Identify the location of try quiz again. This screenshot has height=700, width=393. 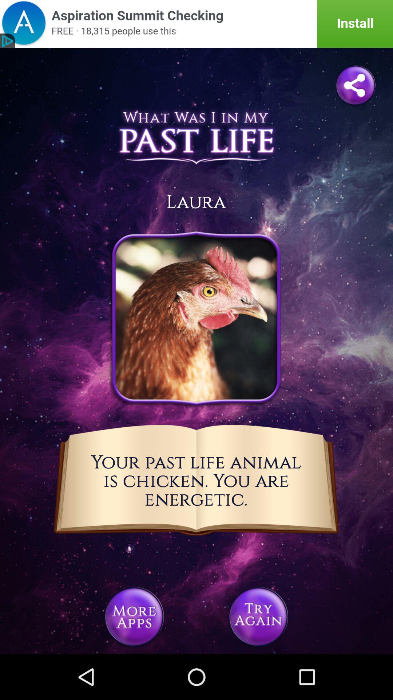
(258, 617).